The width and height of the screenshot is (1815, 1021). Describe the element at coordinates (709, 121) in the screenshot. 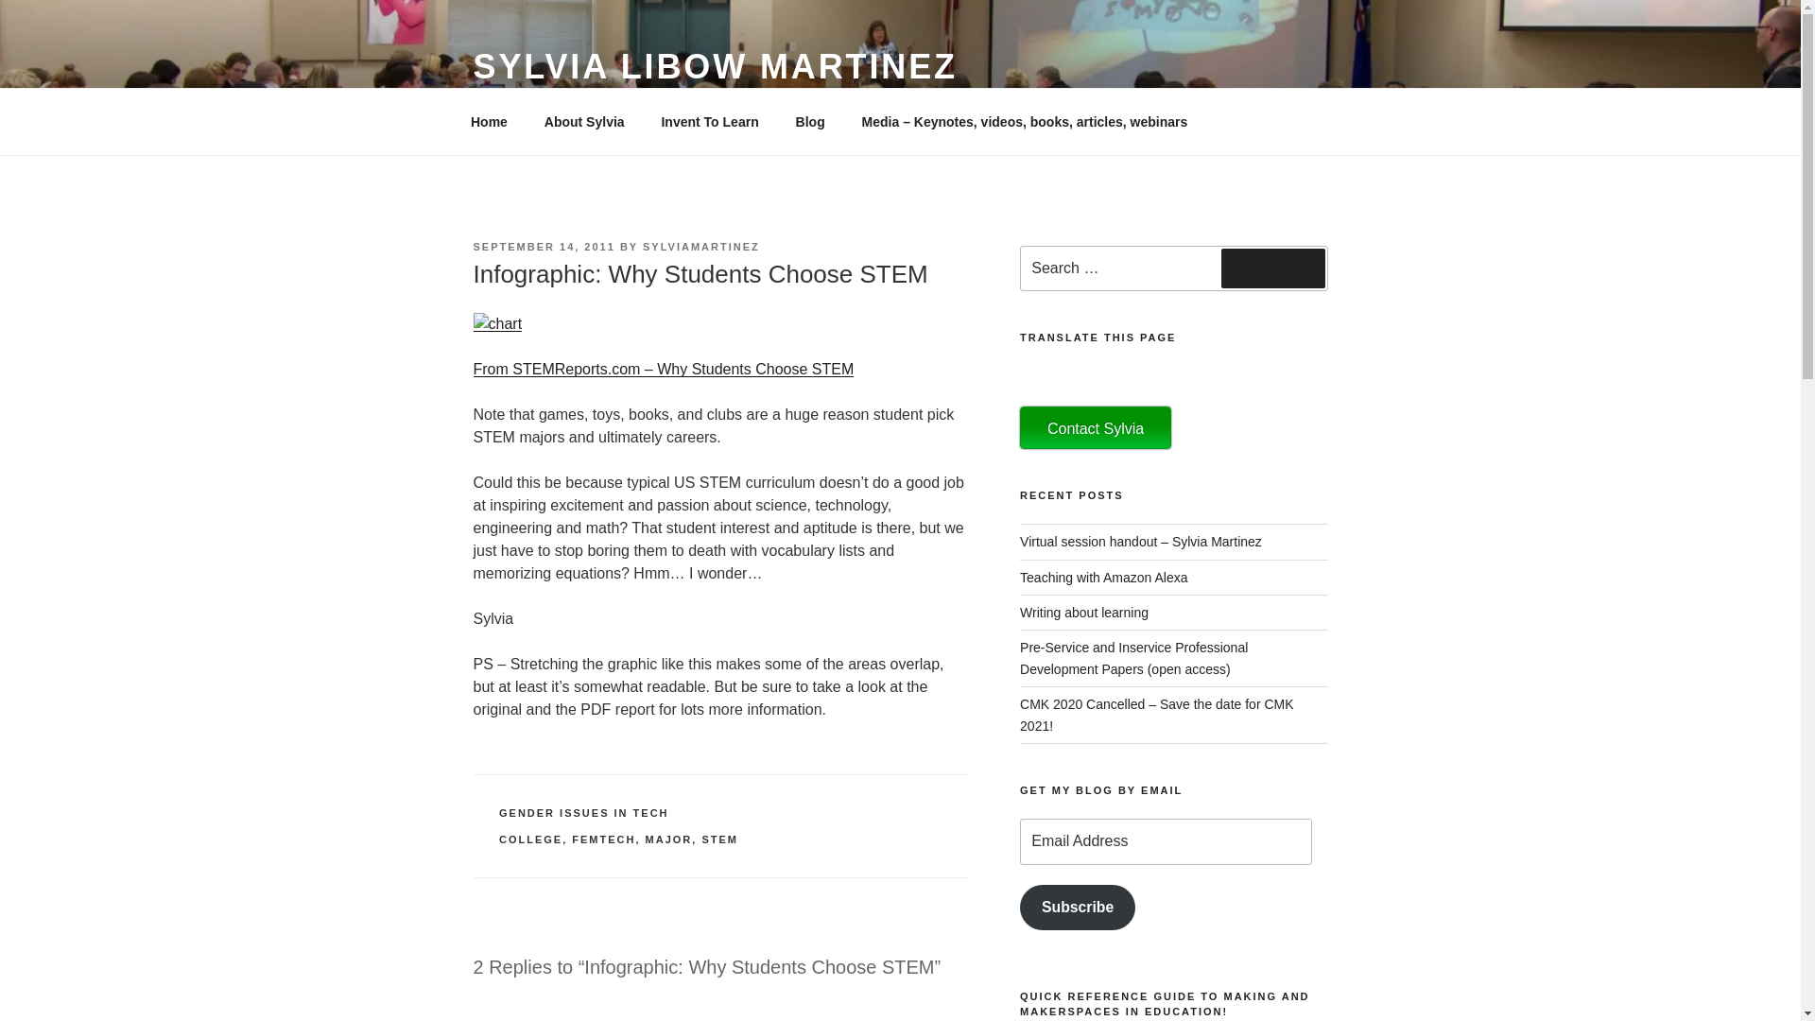

I see `Invent To Learn` at that location.